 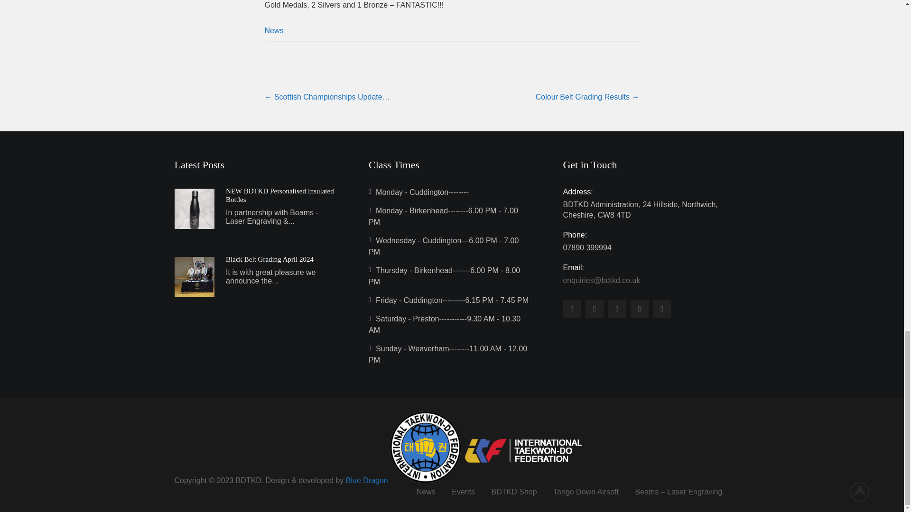 What do you see at coordinates (617, 309) in the screenshot?
I see `fab fa-facebook-f` at bounding box center [617, 309].